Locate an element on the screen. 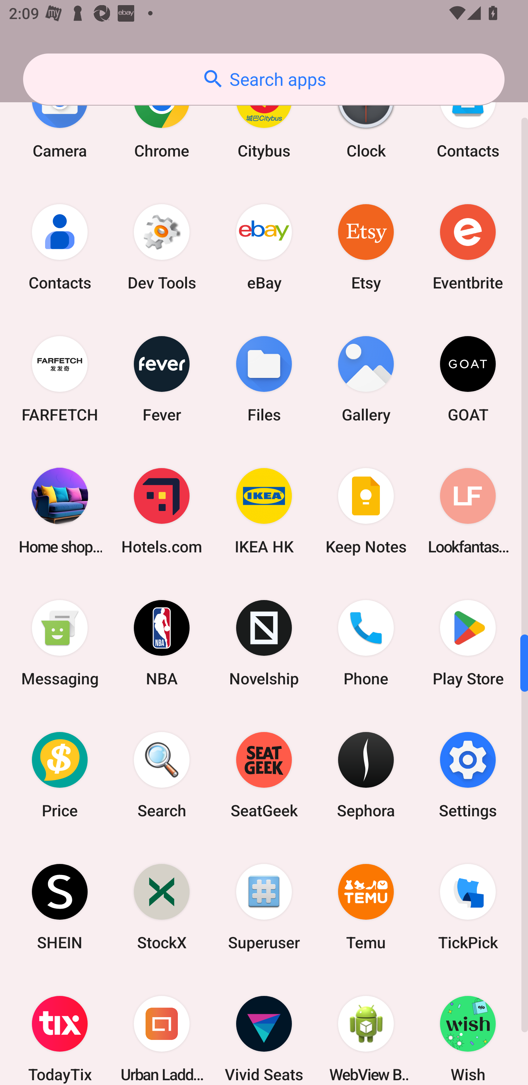  GOAT is located at coordinates (468, 379).